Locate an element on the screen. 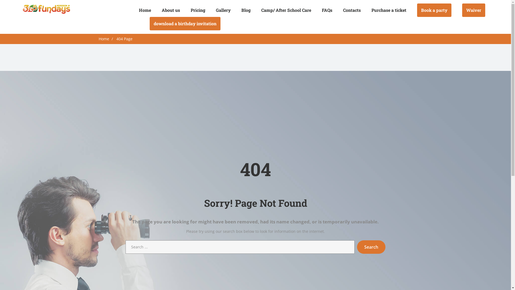 The width and height of the screenshot is (515, 290). Pricing is located at coordinates (198, 10).